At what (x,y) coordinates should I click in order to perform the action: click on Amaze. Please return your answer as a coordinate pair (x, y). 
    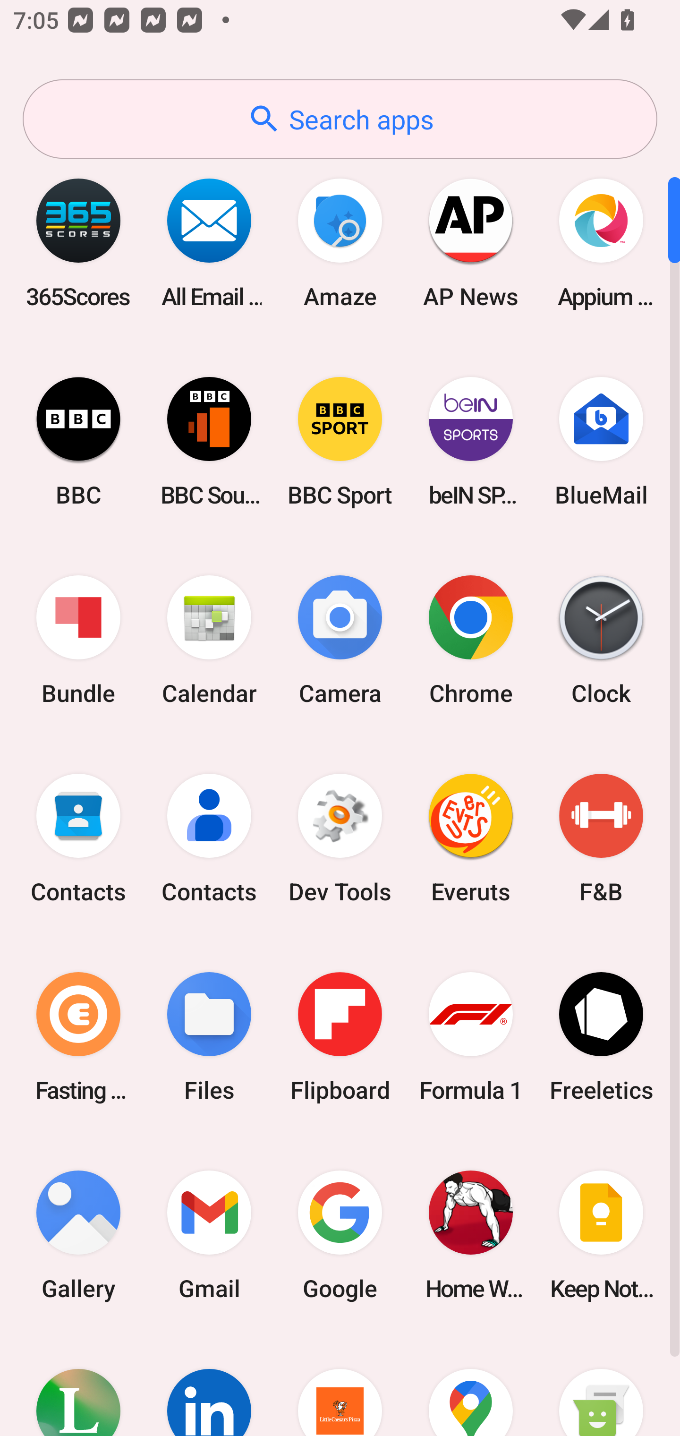
    Looking at the image, I should click on (340, 243).